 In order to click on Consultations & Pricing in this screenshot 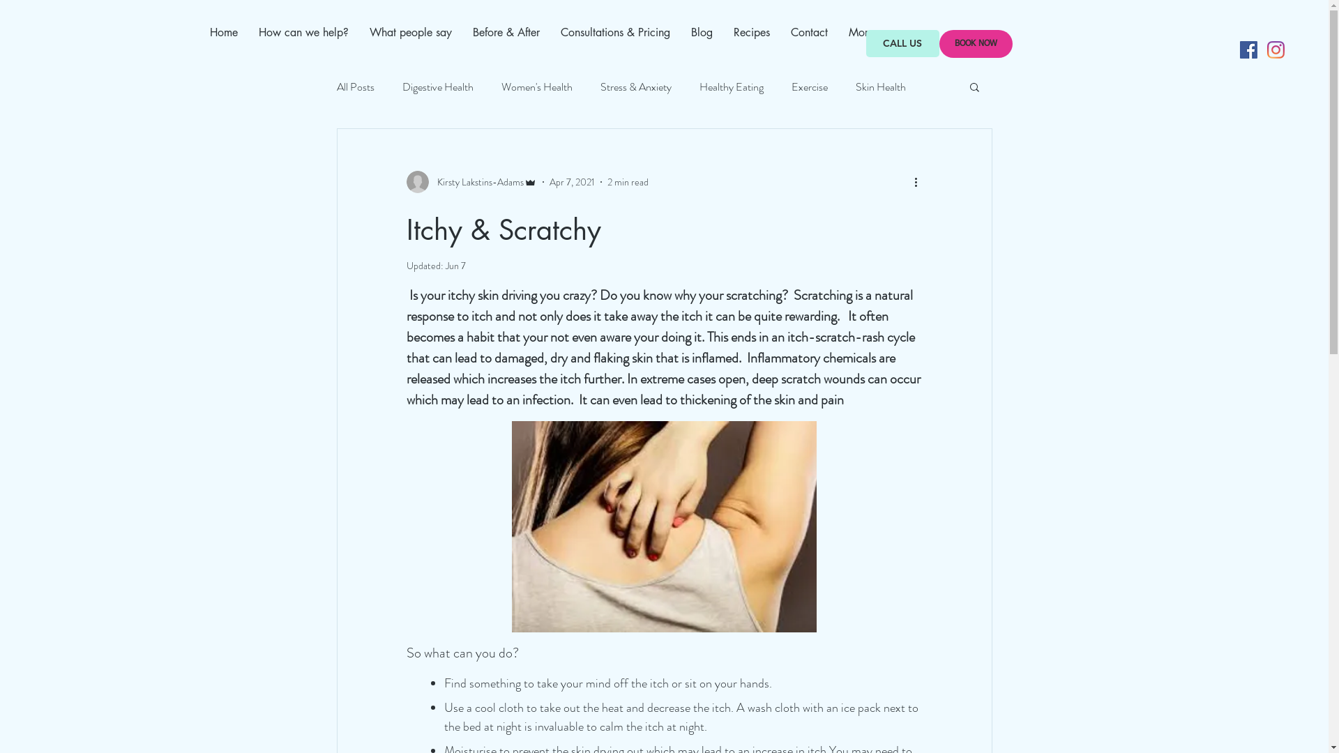, I will do `click(615, 43)`.